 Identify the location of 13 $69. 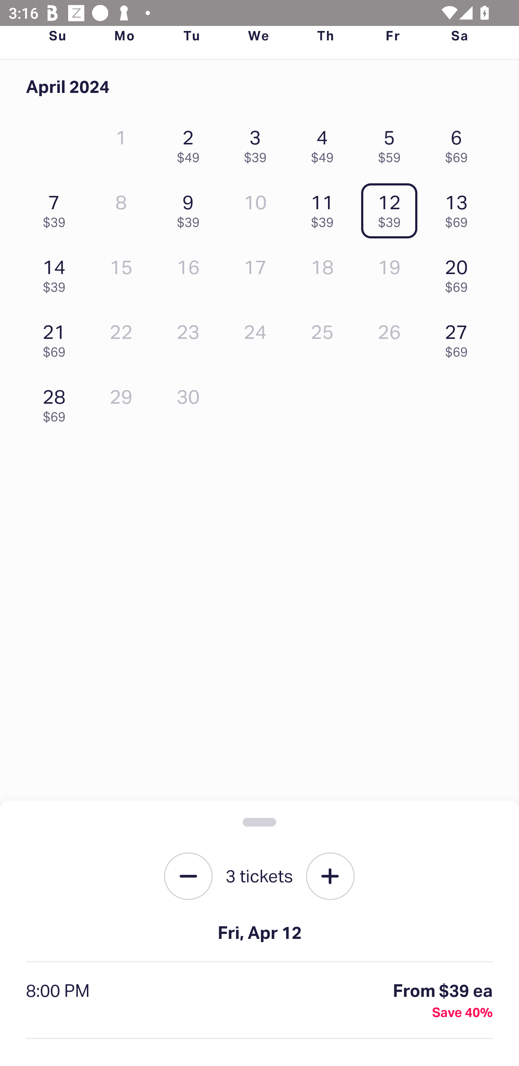
(460, 208).